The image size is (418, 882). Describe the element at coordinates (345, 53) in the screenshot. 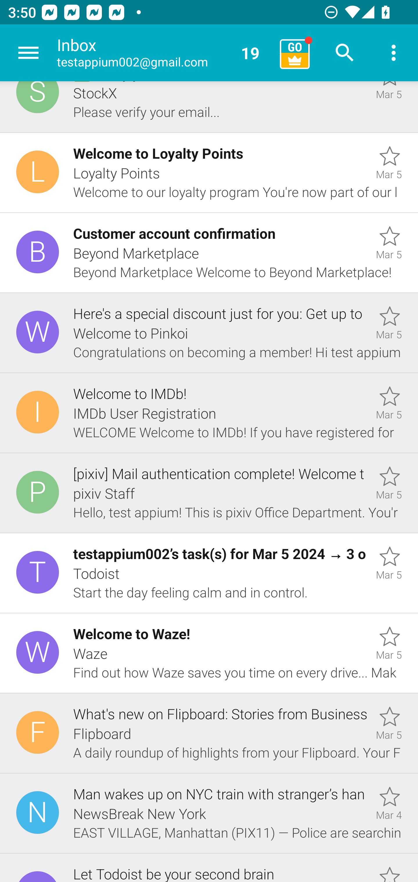

I see `Search` at that location.